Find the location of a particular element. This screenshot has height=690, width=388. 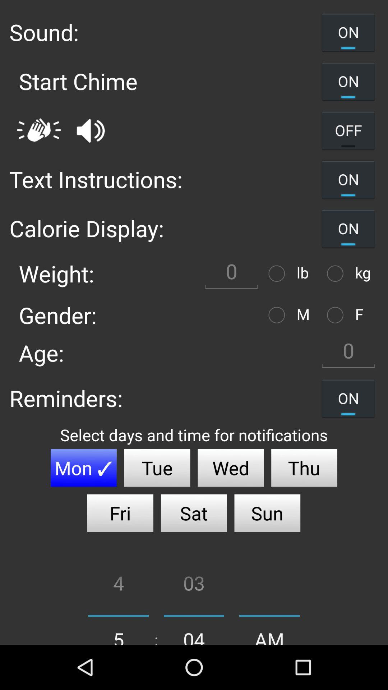

input weight is located at coordinates (231, 273).